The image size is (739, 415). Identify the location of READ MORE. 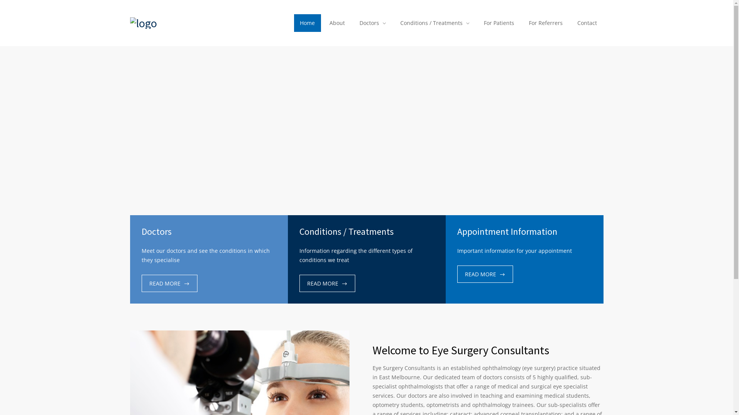
(485, 274).